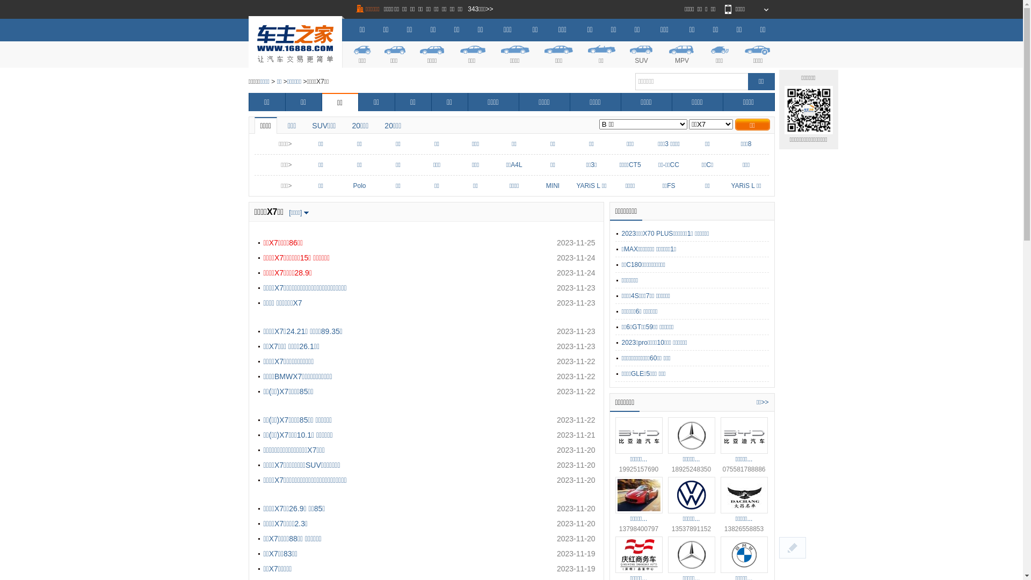 This screenshot has height=580, width=1031. What do you see at coordinates (682, 54) in the screenshot?
I see `MPV` at bounding box center [682, 54].